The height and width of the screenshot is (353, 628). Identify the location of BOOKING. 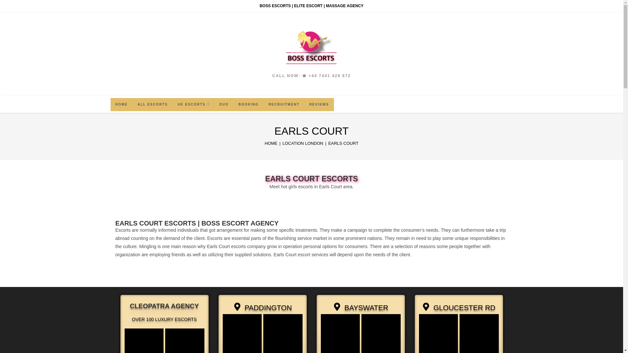
(249, 105).